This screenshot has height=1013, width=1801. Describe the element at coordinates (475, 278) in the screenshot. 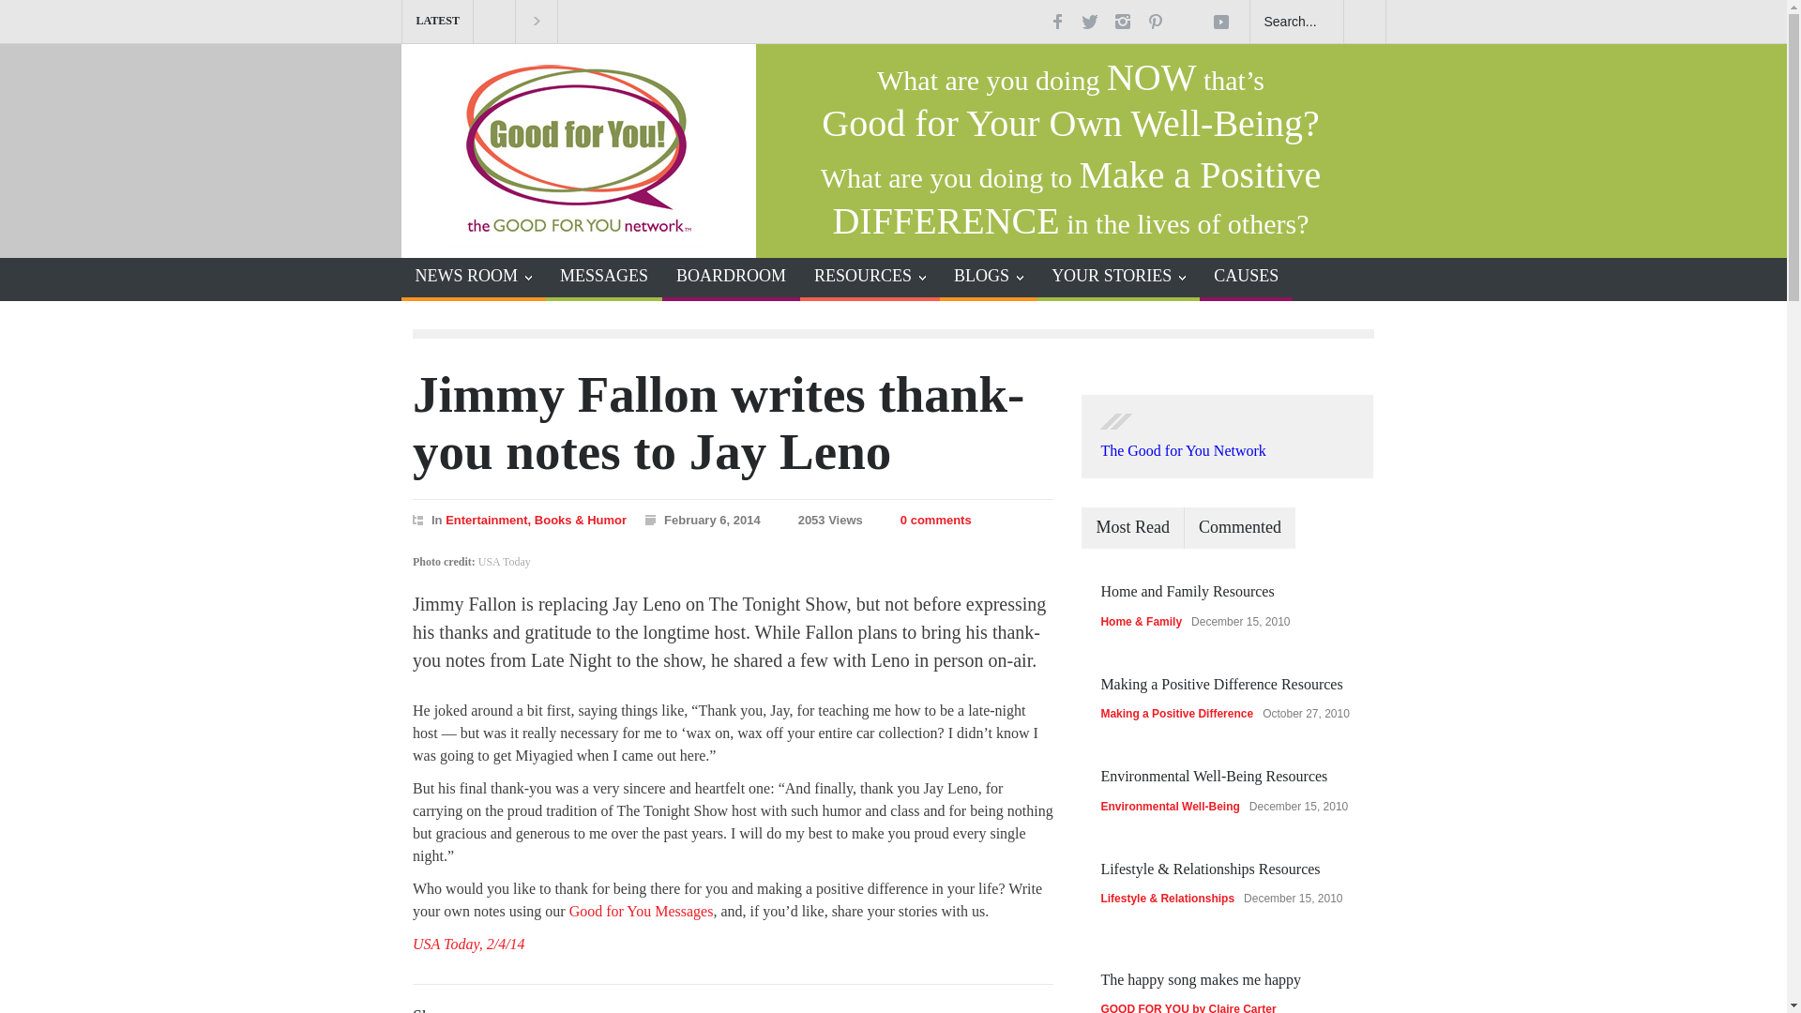

I see `NEWS ROOM` at that location.